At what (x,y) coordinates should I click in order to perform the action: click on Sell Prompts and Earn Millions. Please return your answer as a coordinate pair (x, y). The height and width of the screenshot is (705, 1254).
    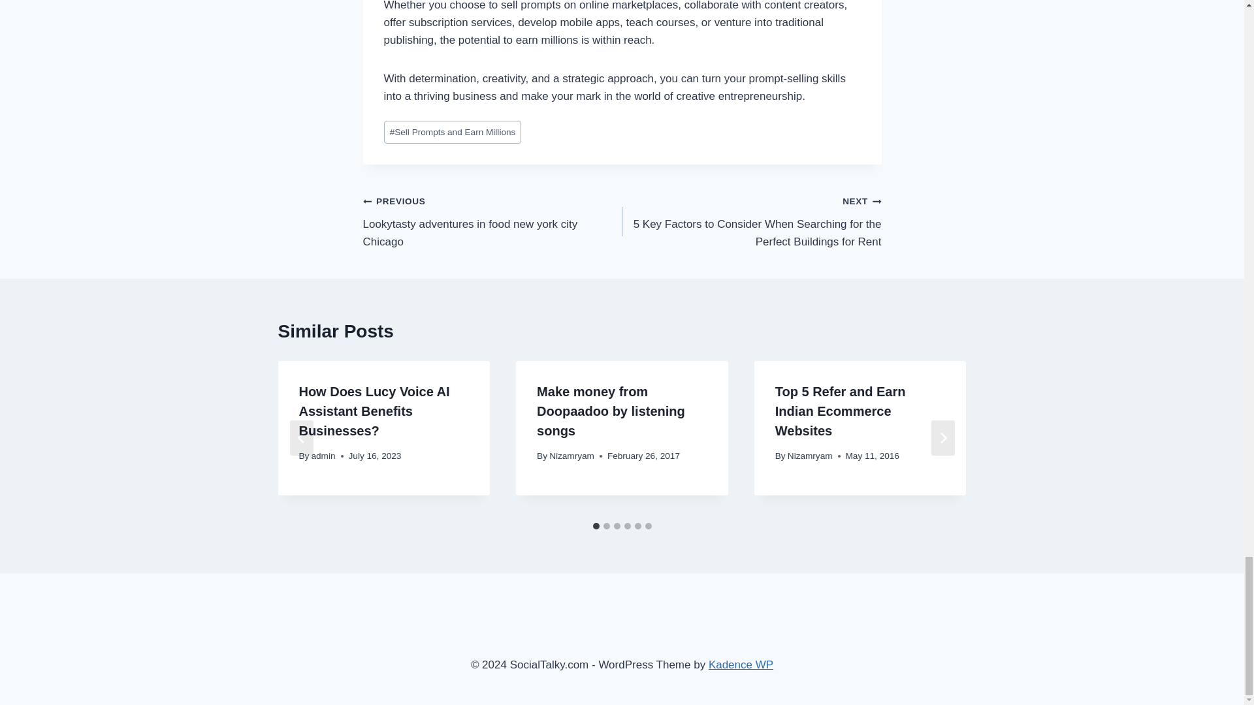
    Looking at the image, I should click on (492, 221).